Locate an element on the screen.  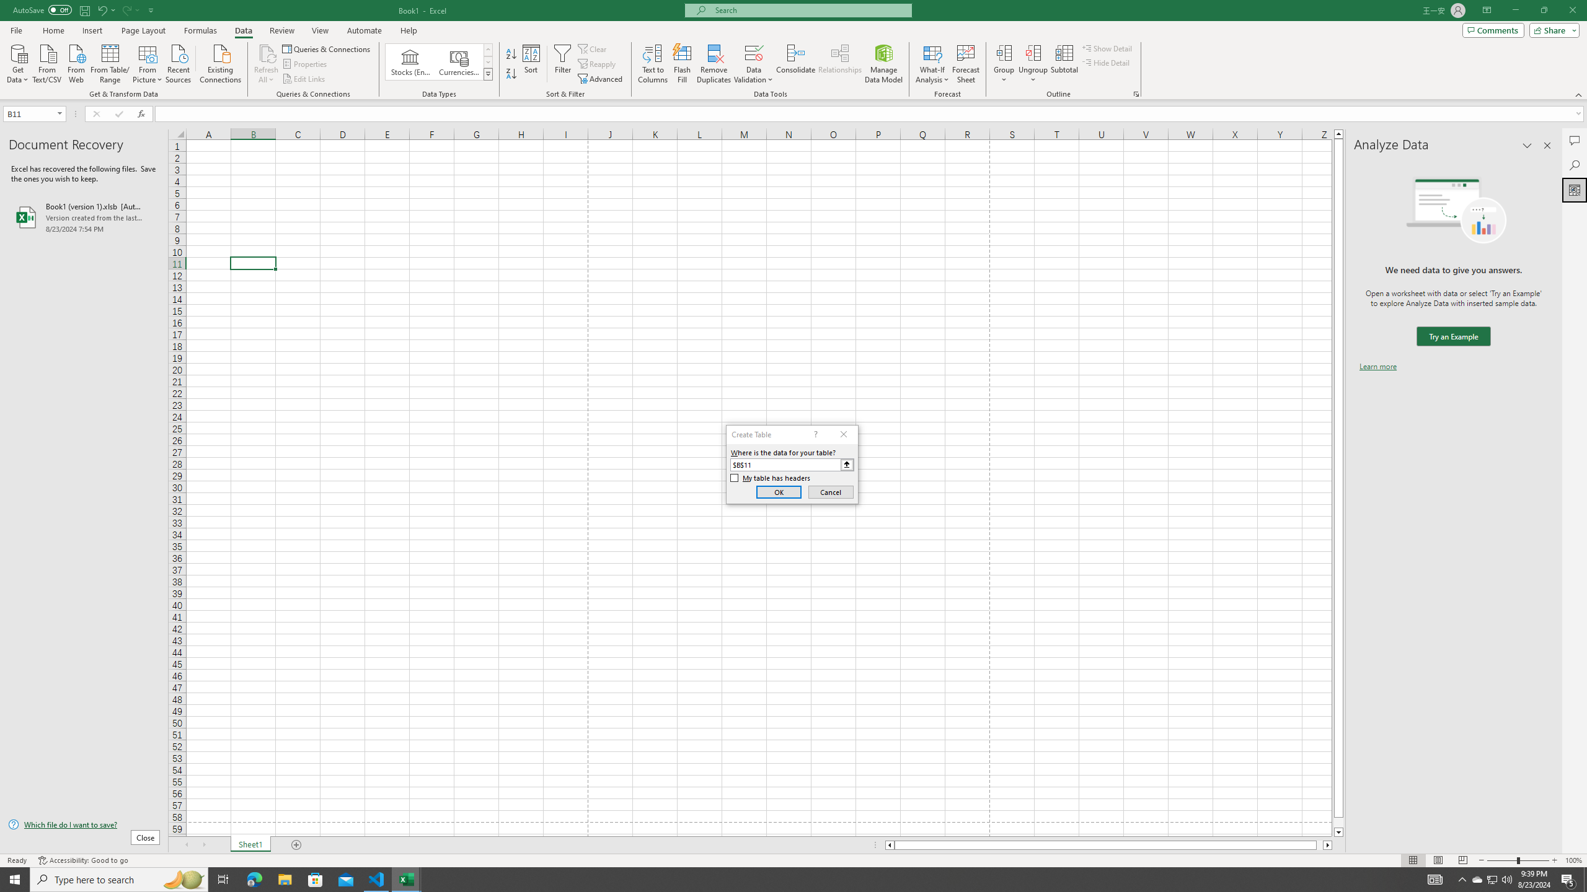
From Table/Range is located at coordinates (110, 63).